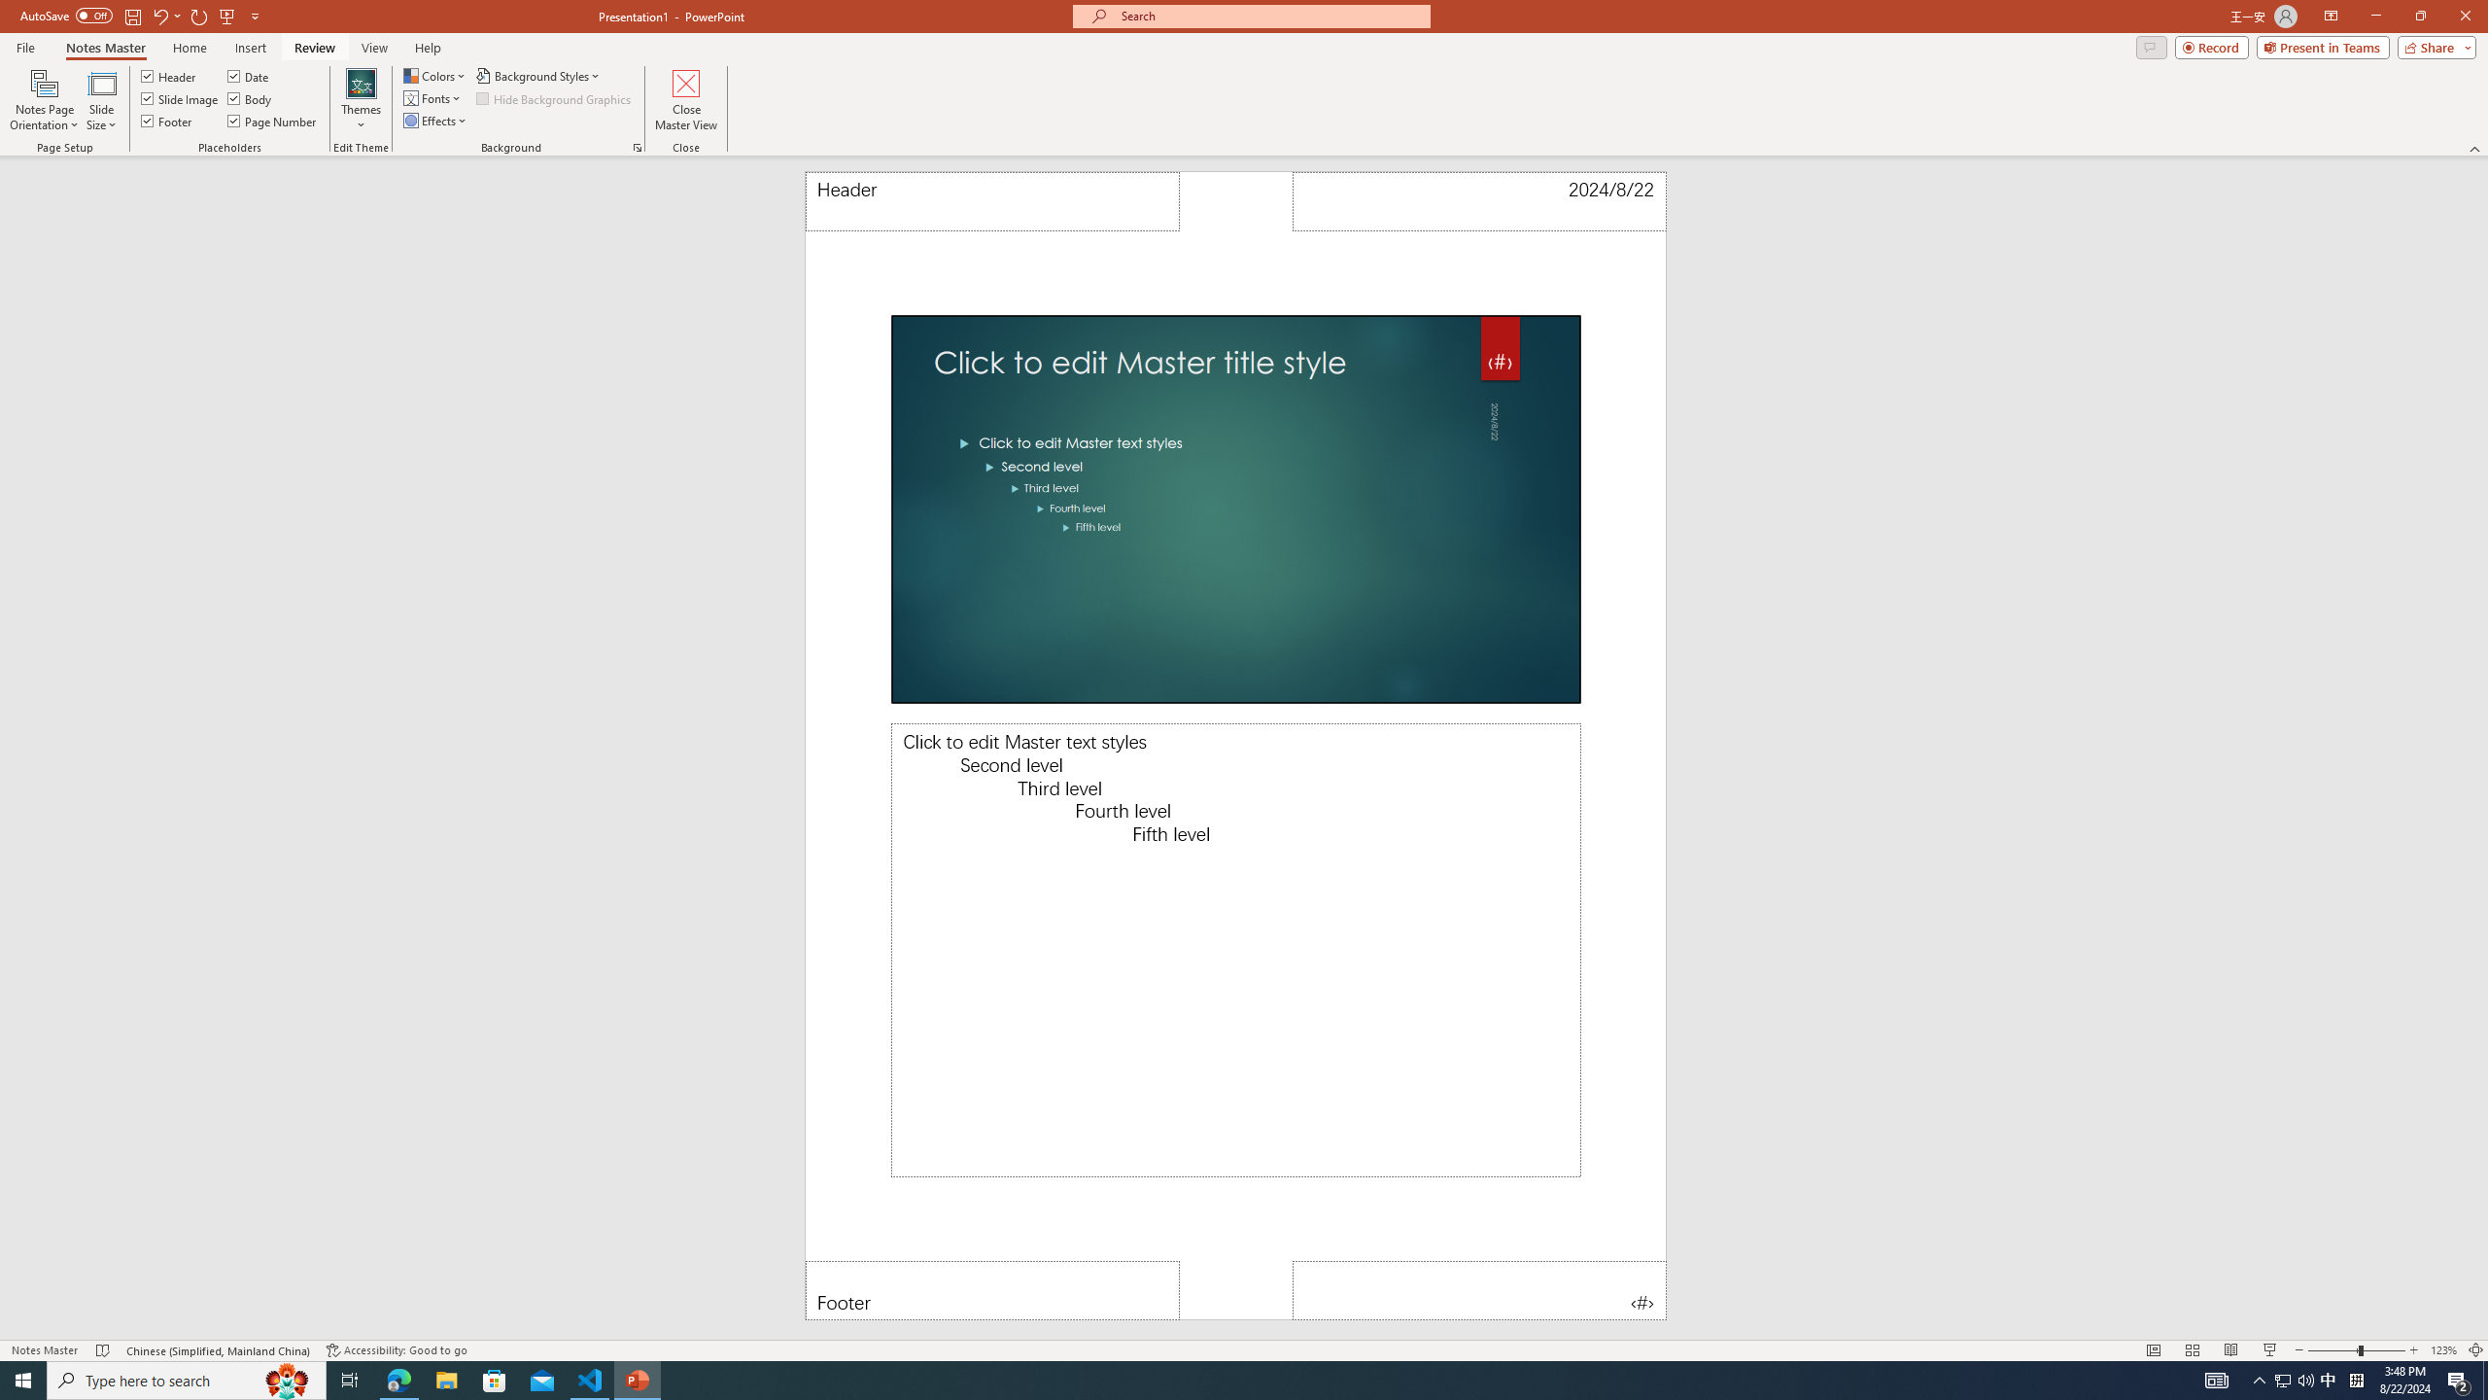  Describe the element at coordinates (436, 76) in the screenshot. I see `Colors` at that location.